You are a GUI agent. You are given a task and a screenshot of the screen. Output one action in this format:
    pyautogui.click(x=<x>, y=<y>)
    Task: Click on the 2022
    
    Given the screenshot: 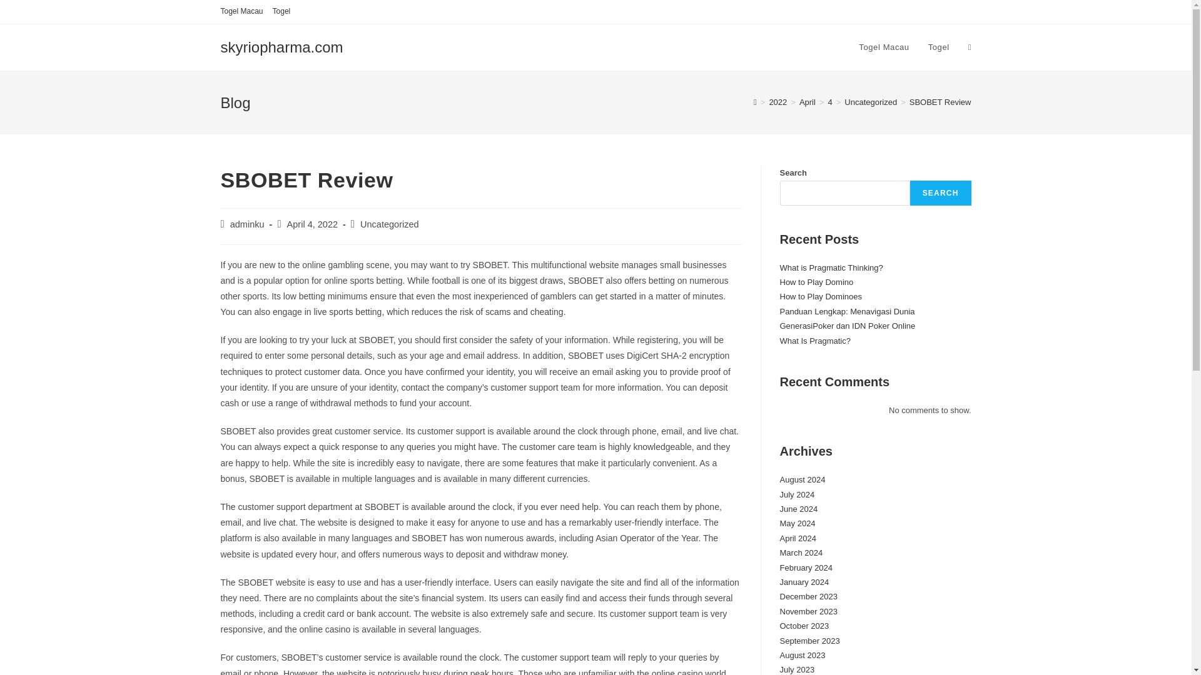 What is the action you would take?
    pyautogui.click(x=777, y=101)
    